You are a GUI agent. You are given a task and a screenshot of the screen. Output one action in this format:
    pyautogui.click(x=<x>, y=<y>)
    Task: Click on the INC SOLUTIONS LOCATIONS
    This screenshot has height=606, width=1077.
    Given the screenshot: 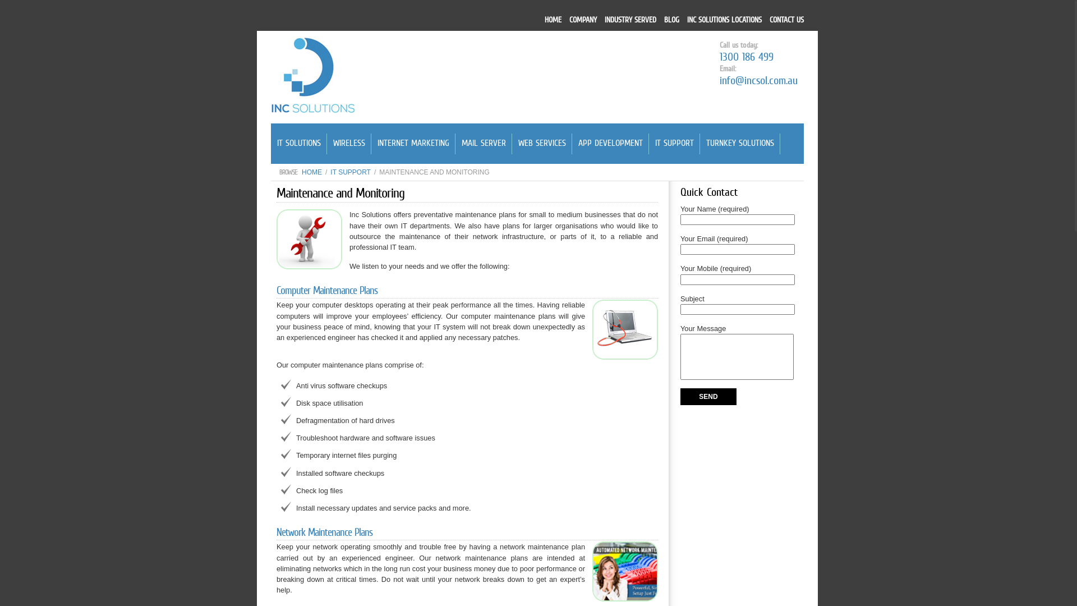 What is the action you would take?
    pyautogui.click(x=725, y=20)
    